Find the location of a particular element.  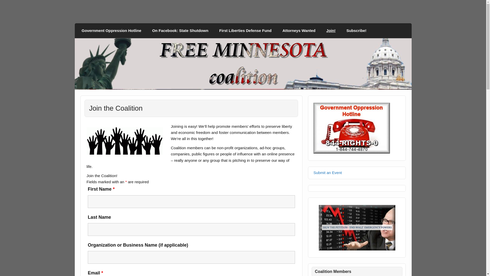

Subscribe! is located at coordinates (356, 31).